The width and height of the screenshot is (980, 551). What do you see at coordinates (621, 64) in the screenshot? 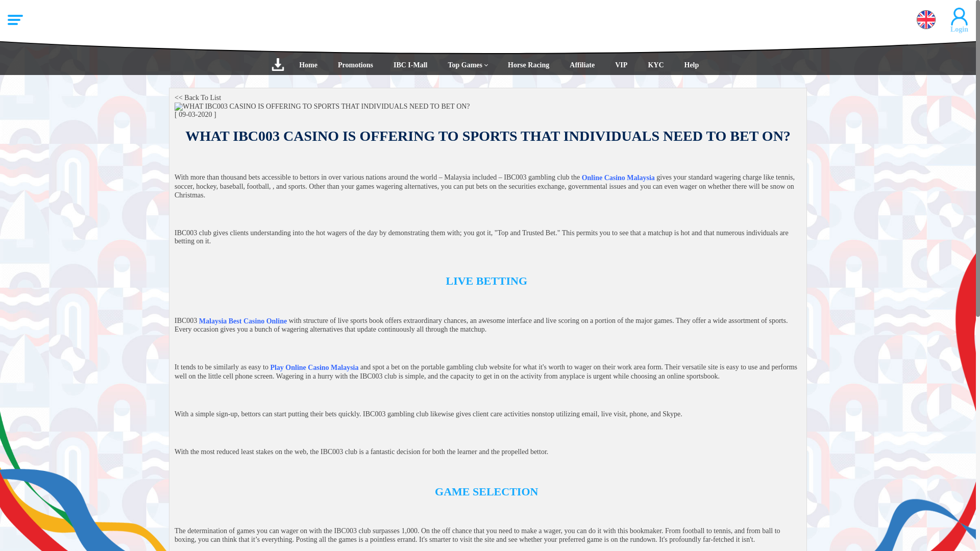
I see `VIP` at bounding box center [621, 64].